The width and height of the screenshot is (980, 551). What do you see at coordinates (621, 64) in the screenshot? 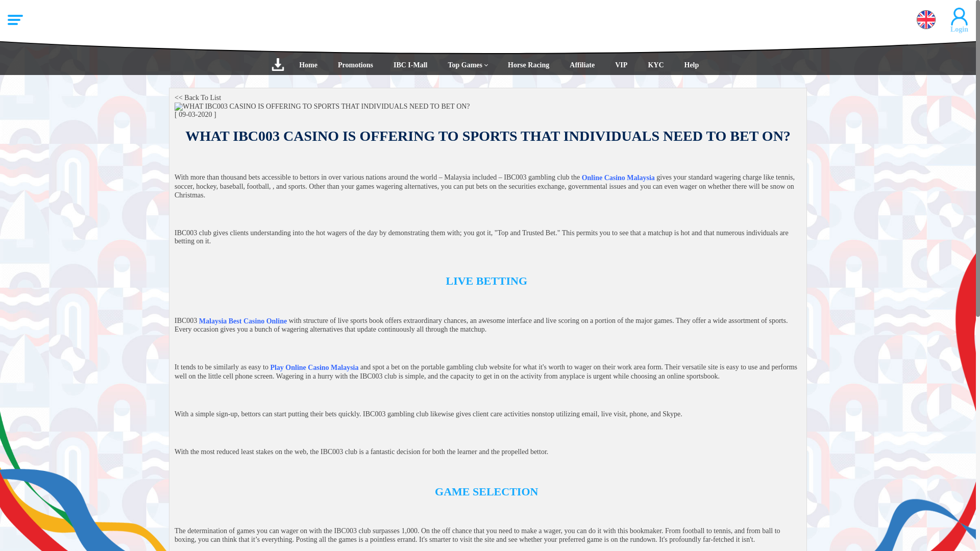
I see `VIP` at bounding box center [621, 64].